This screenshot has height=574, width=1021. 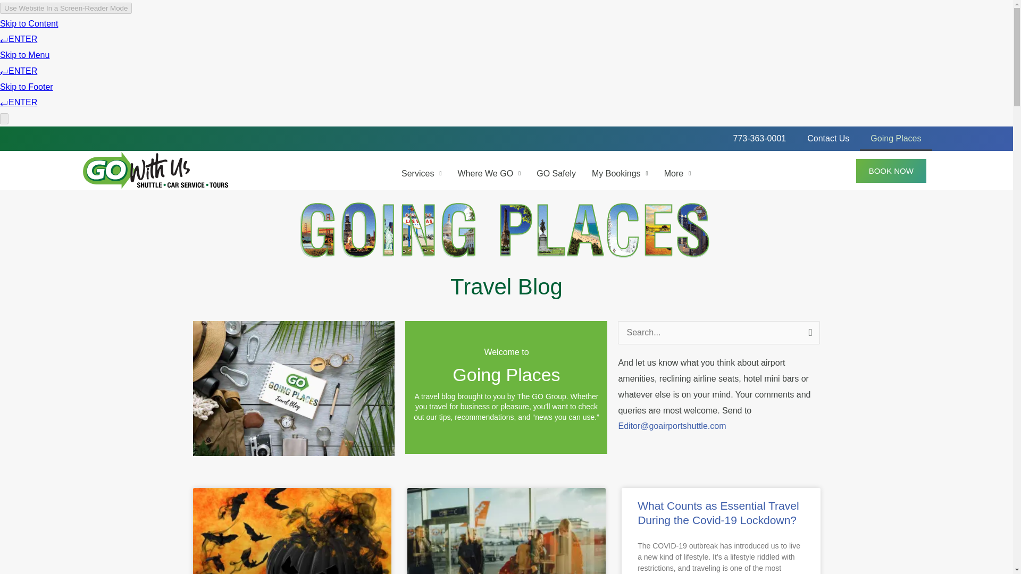 I want to click on Contact Us, so click(x=827, y=138).